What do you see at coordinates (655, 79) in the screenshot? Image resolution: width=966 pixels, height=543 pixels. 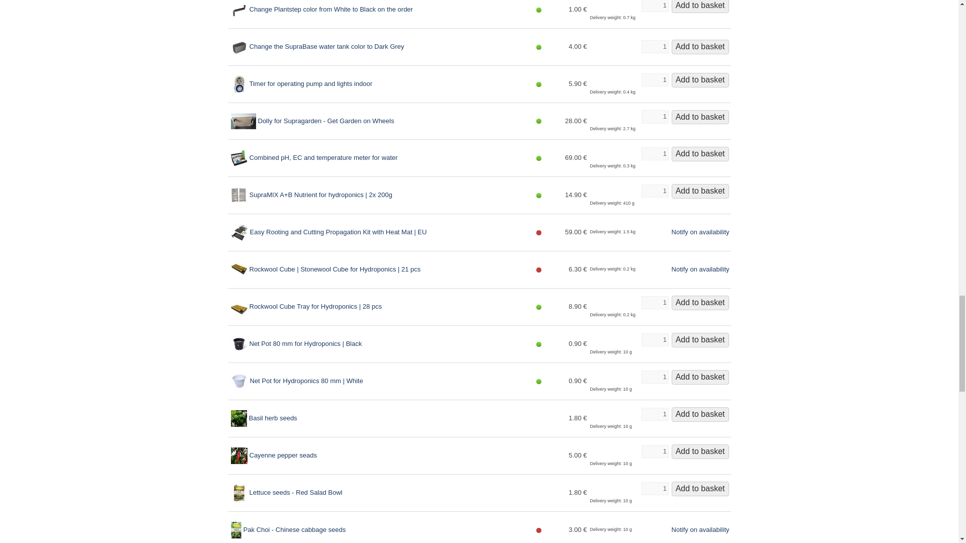 I see `1` at bounding box center [655, 79].